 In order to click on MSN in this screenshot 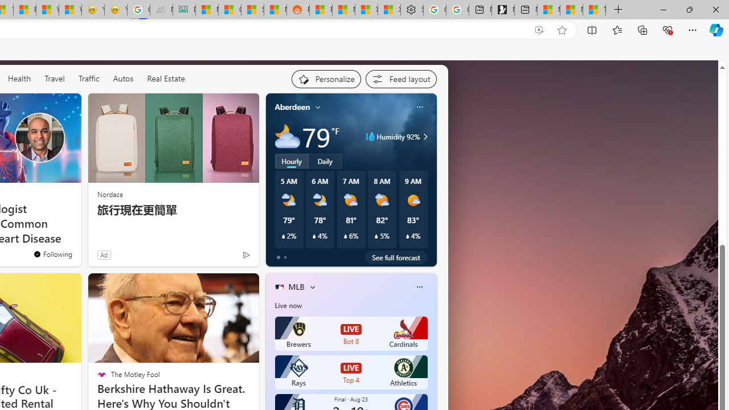, I will do `click(275, 10)`.